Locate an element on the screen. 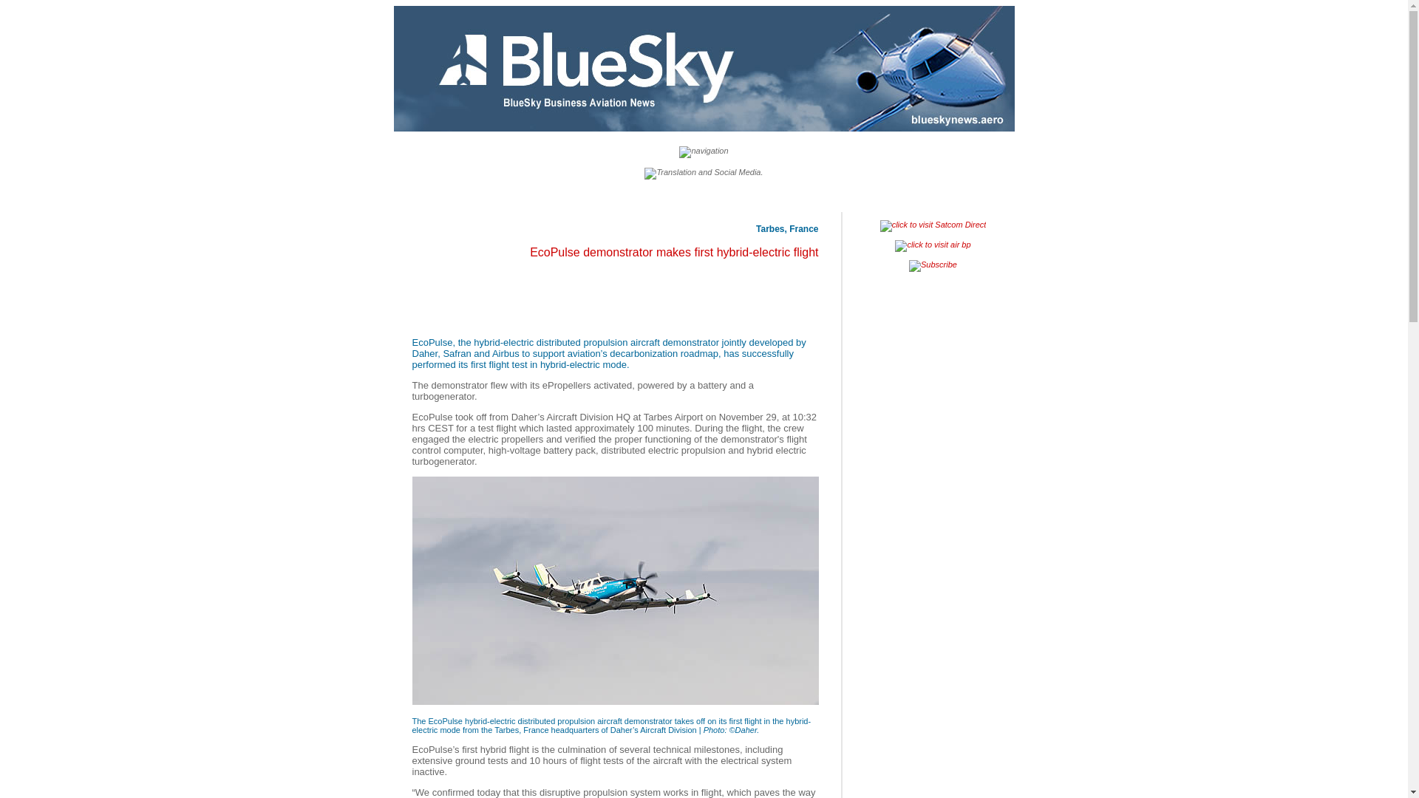 Image resolution: width=1419 pixels, height=798 pixels. click to visit Satcom Direct is located at coordinates (933, 226).